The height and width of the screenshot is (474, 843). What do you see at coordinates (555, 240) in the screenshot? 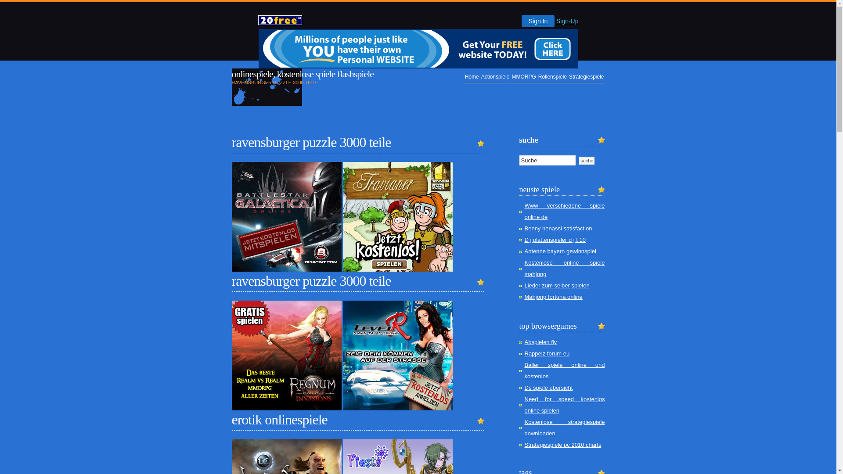
I see `D j plattenspieler d j t 10` at bounding box center [555, 240].